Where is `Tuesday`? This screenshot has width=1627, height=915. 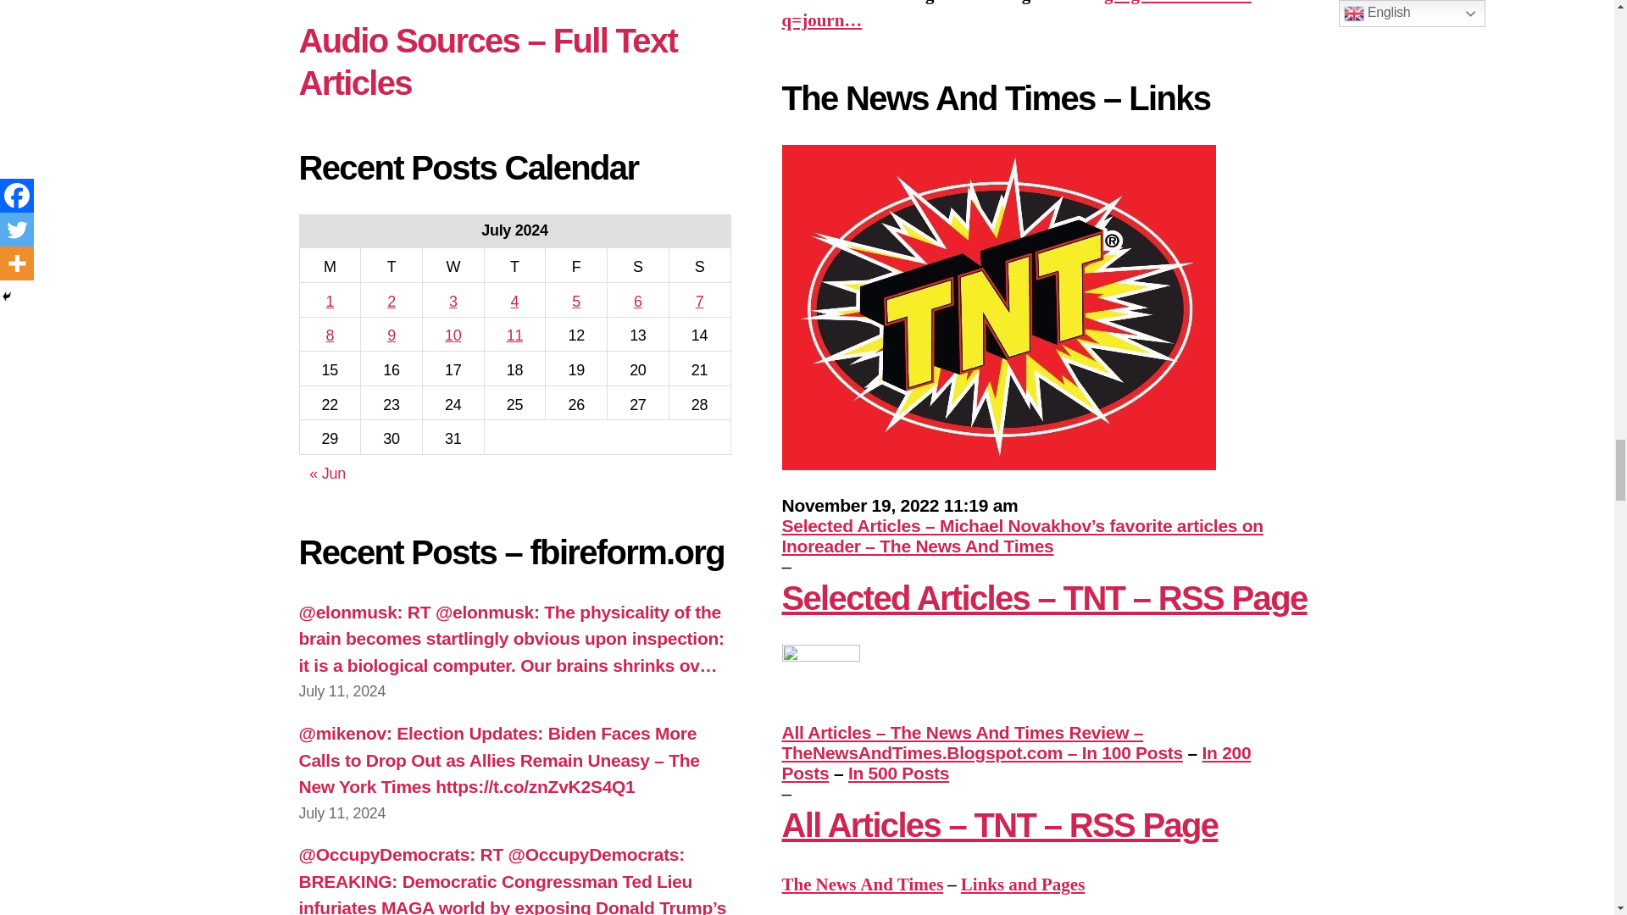
Tuesday is located at coordinates (391, 264).